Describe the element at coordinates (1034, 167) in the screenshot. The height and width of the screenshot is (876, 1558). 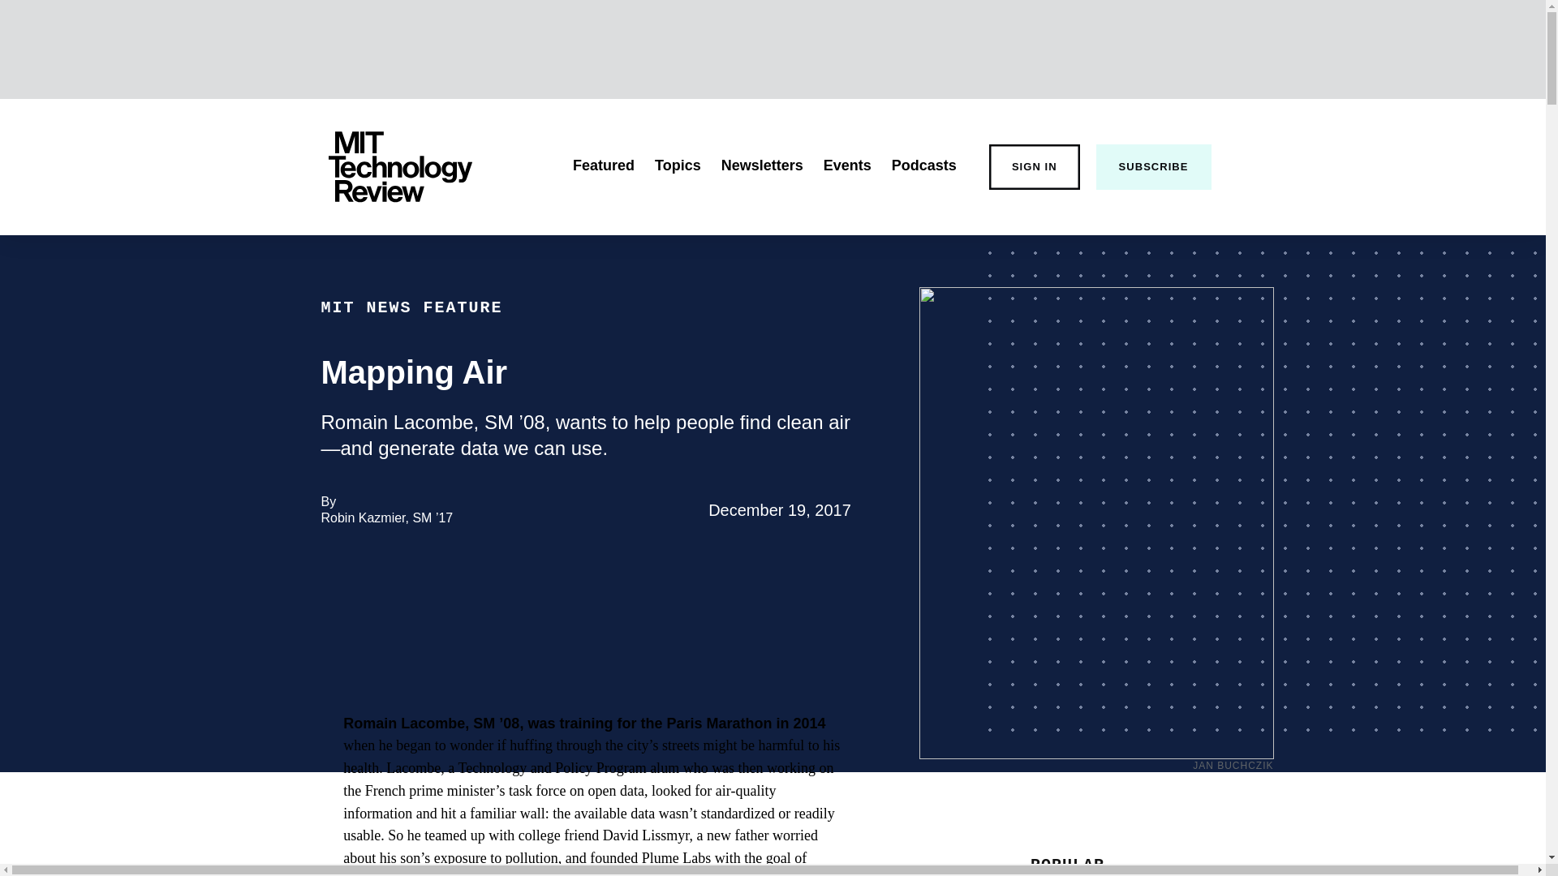
I see `SIGN IN` at that location.